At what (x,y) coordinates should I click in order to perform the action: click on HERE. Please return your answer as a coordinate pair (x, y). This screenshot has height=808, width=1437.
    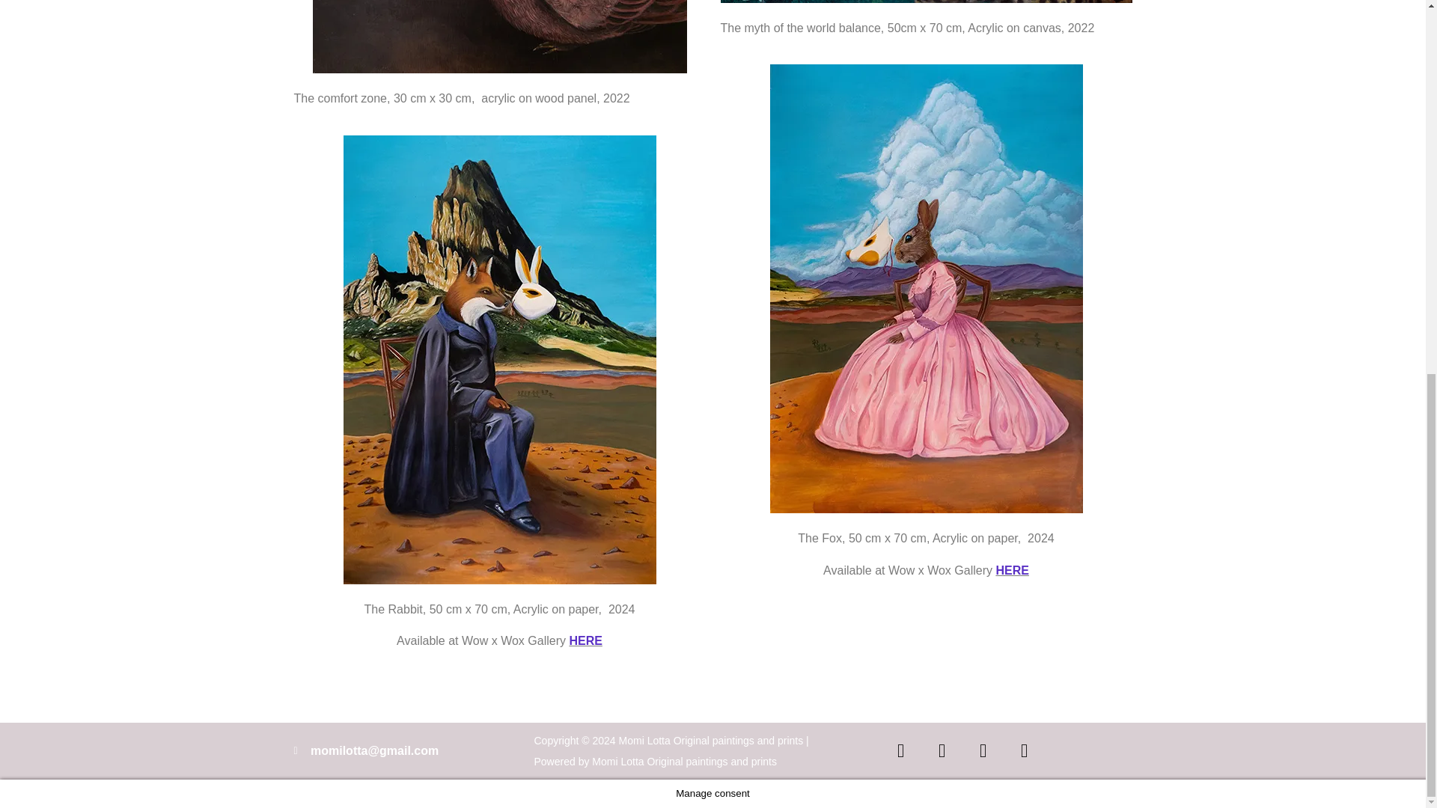
    Looking at the image, I should click on (1012, 570).